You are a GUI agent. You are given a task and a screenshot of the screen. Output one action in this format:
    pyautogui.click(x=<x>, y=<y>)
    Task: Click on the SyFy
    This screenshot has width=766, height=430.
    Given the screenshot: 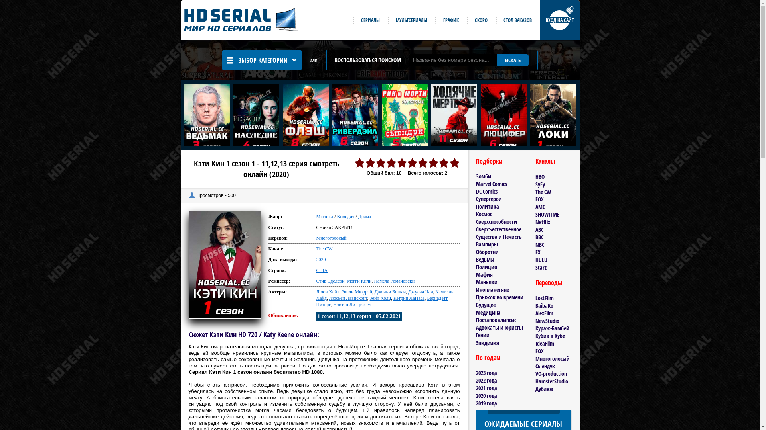 What is the action you would take?
    pyautogui.click(x=540, y=184)
    